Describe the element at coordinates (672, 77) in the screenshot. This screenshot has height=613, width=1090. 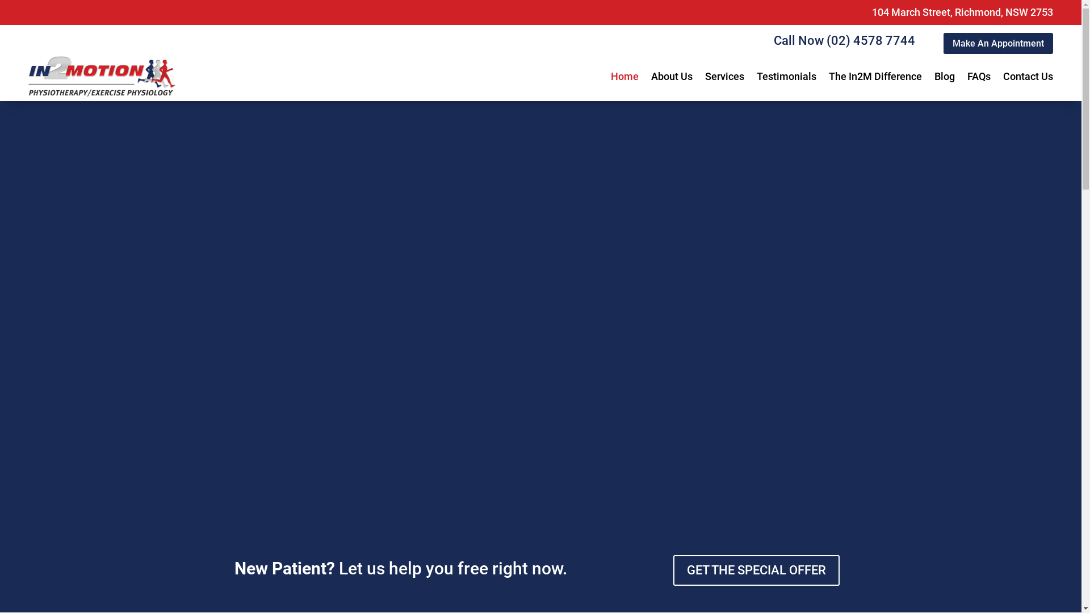
I see `About Us` at that location.